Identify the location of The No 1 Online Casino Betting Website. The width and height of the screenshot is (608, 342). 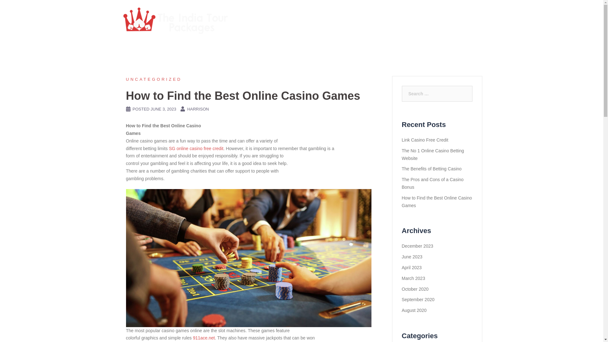
(433, 154).